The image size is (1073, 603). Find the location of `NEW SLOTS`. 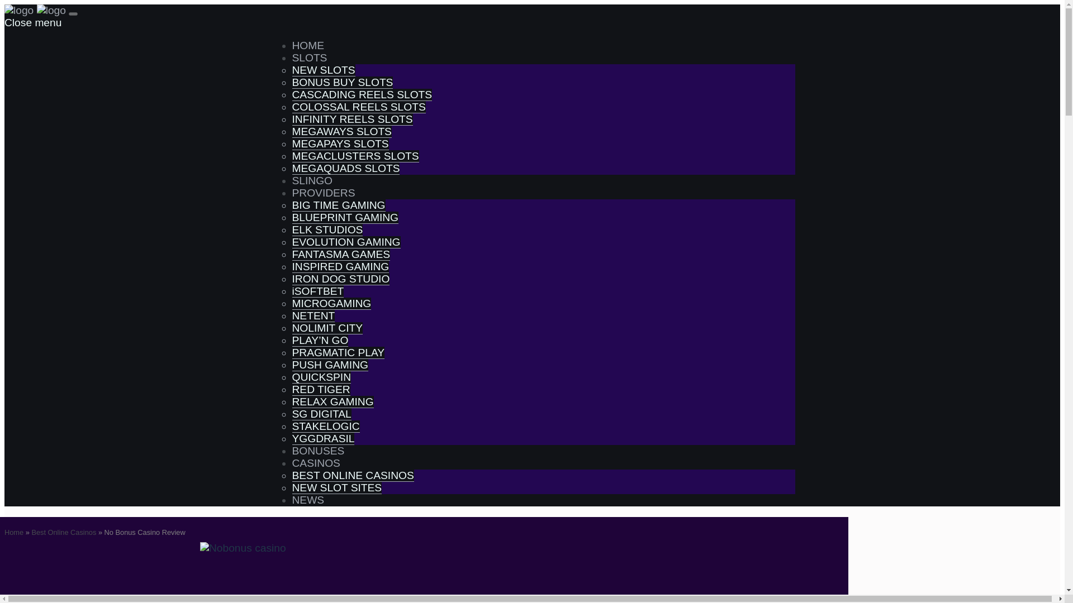

NEW SLOTS is located at coordinates (323, 70).